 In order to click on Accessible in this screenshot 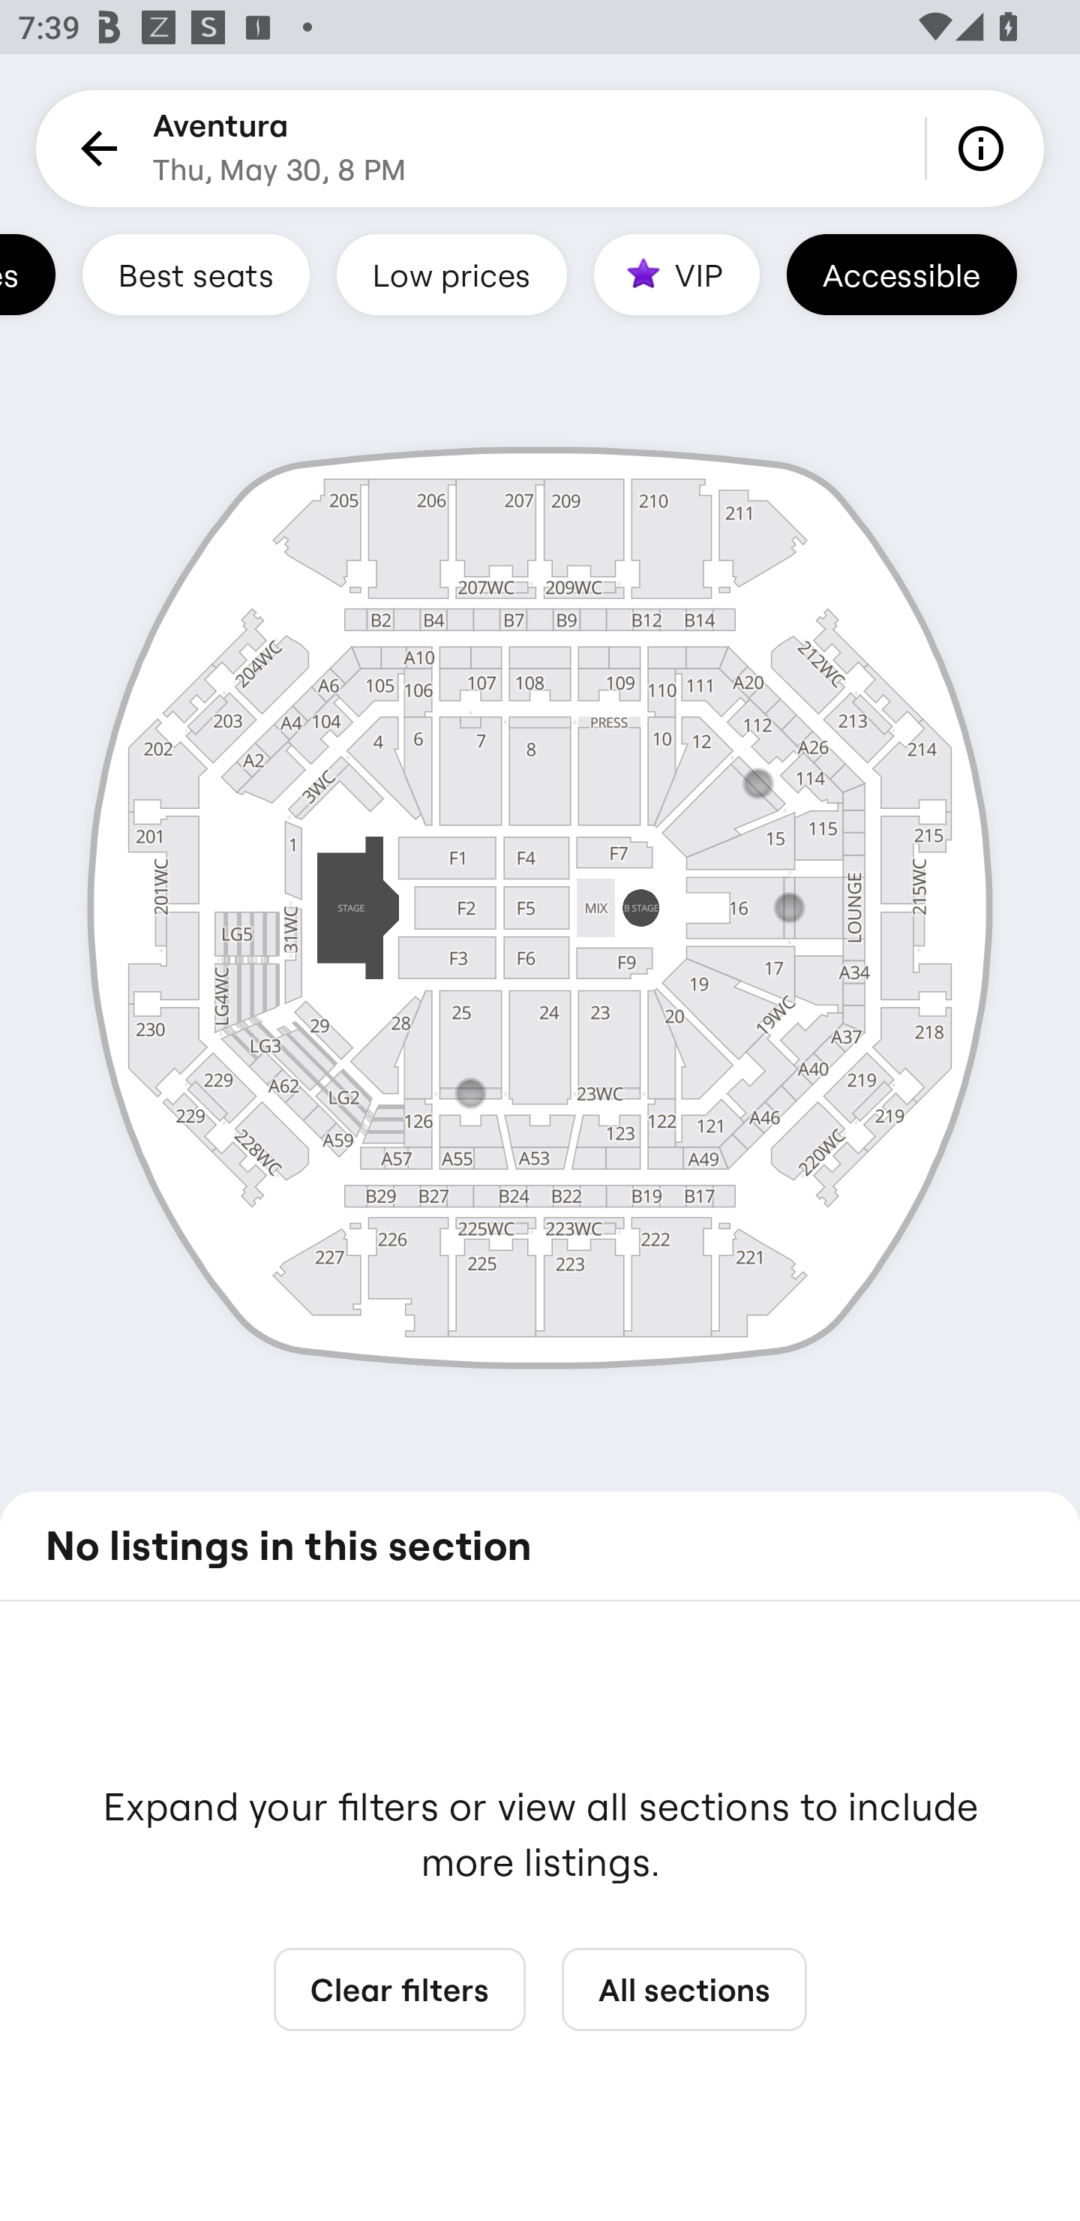, I will do `click(901, 274)`.